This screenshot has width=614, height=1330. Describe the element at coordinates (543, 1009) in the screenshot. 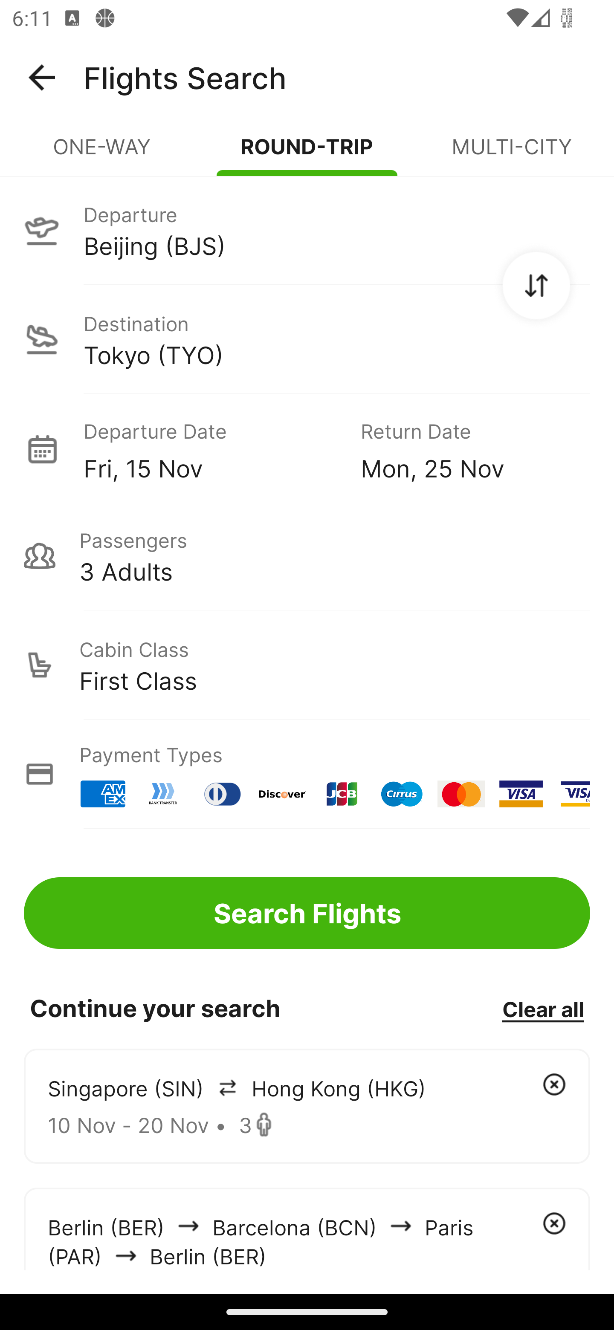

I see `Clear all` at that location.